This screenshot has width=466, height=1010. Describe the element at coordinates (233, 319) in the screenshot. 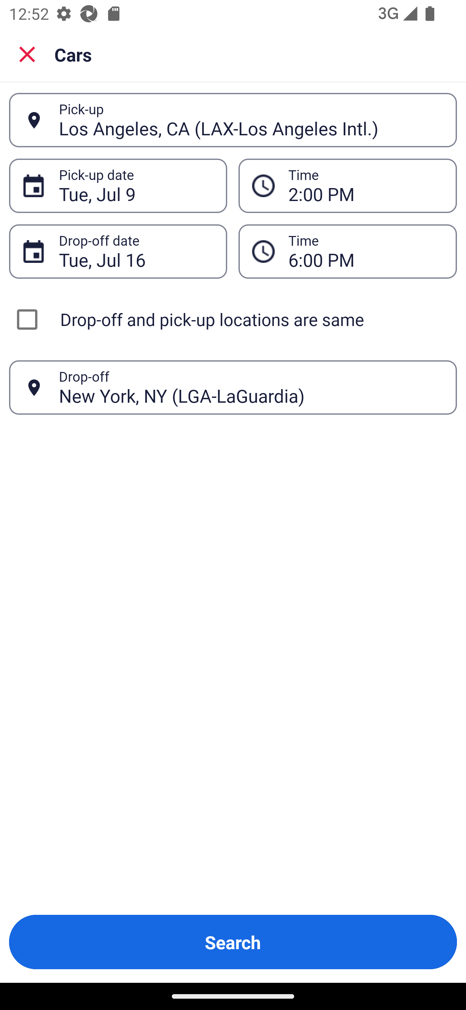

I see `Drop-off and pick-up locations are same` at that location.